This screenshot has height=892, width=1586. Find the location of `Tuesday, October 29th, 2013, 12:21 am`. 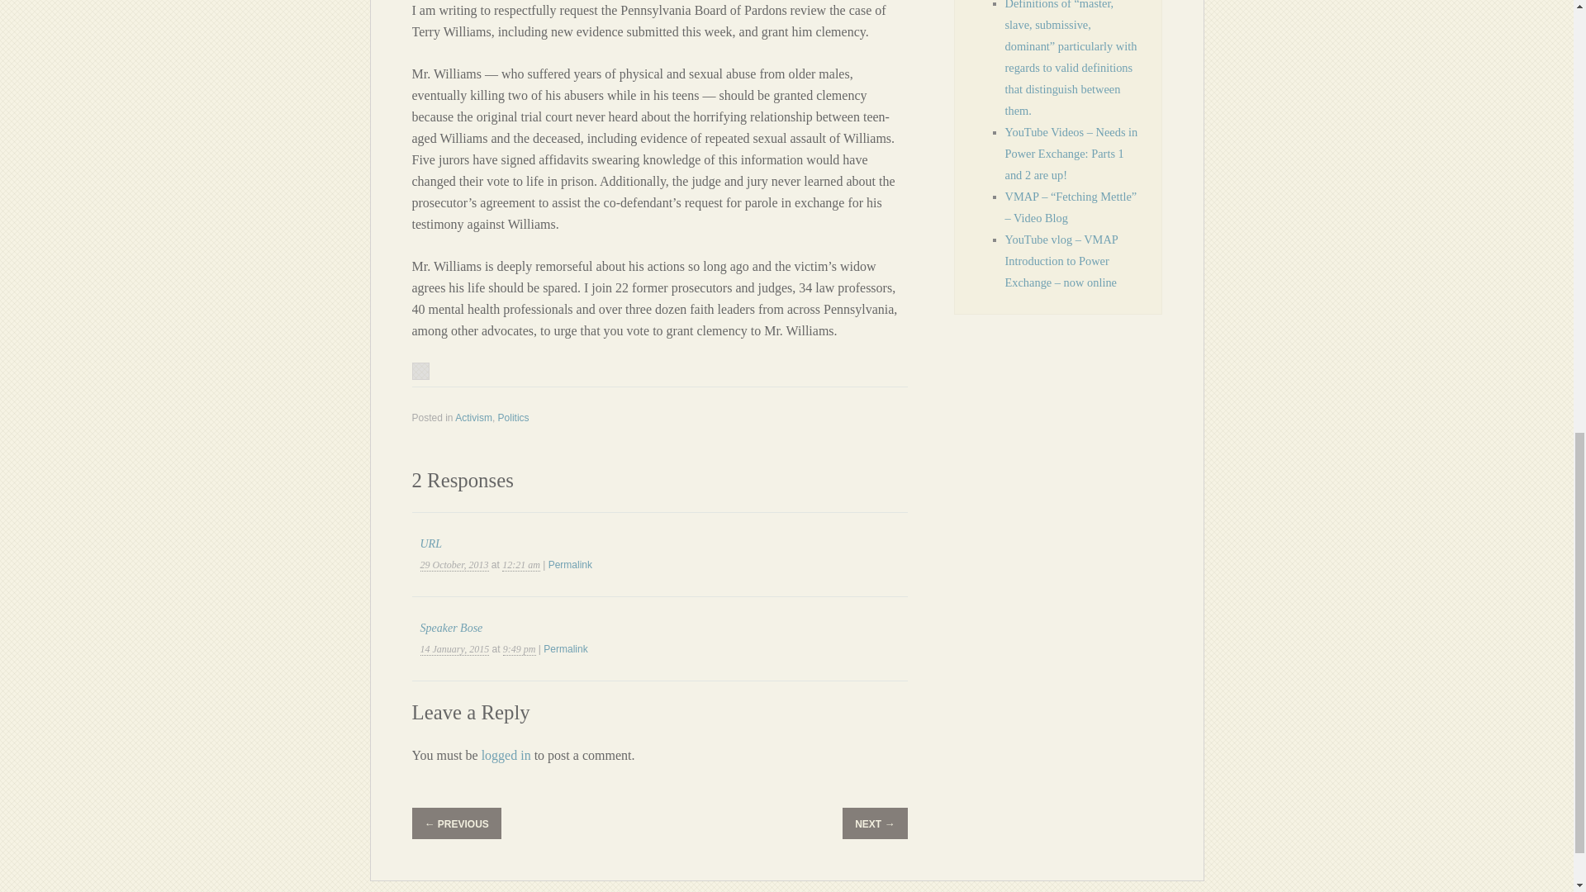

Tuesday, October 29th, 2013, 12:21 am is located at coordinates (454, 565).